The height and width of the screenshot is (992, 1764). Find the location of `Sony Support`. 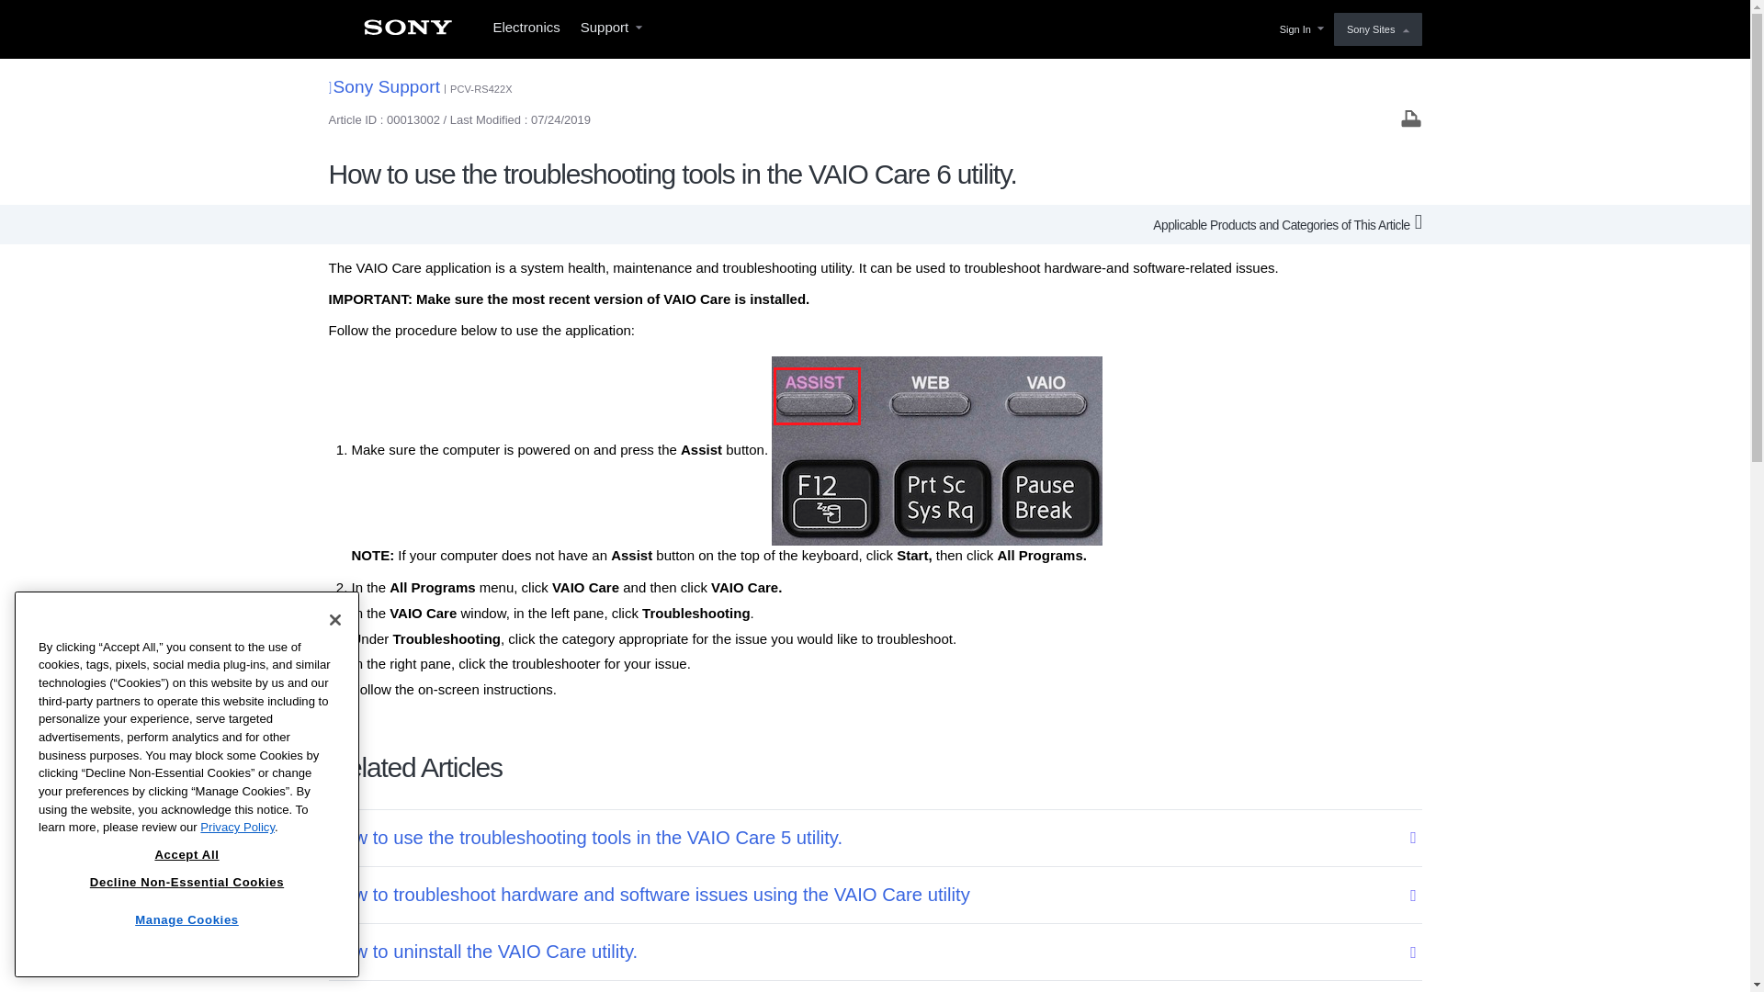

Sony Support is located at coordinates (384, 86).